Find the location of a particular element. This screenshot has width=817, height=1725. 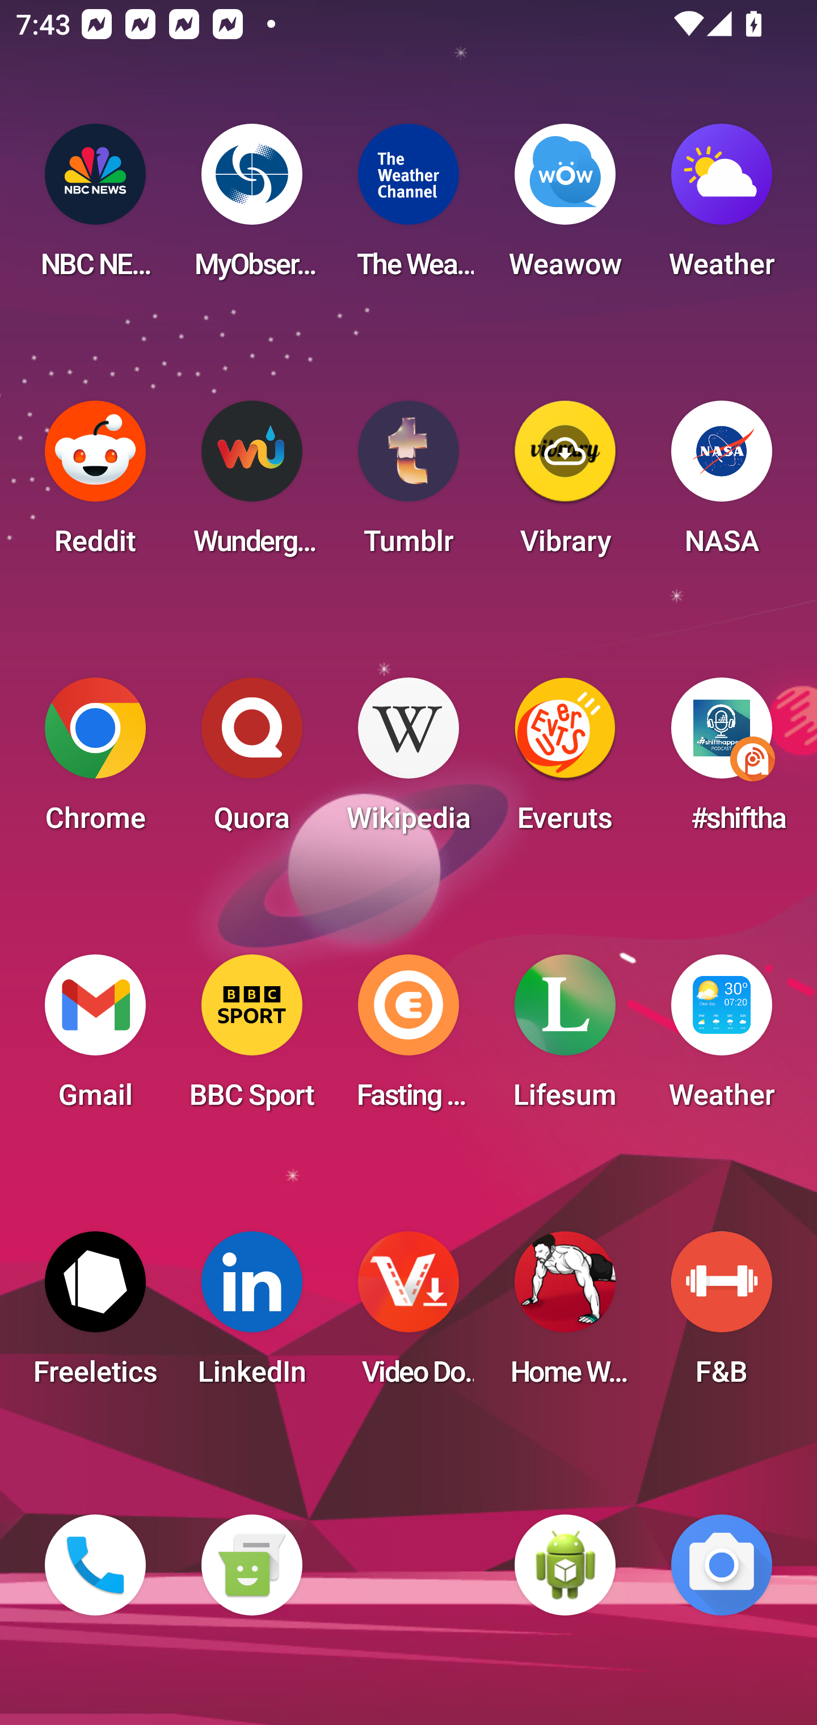

Wikipedia is located at coordinates (408, 761).